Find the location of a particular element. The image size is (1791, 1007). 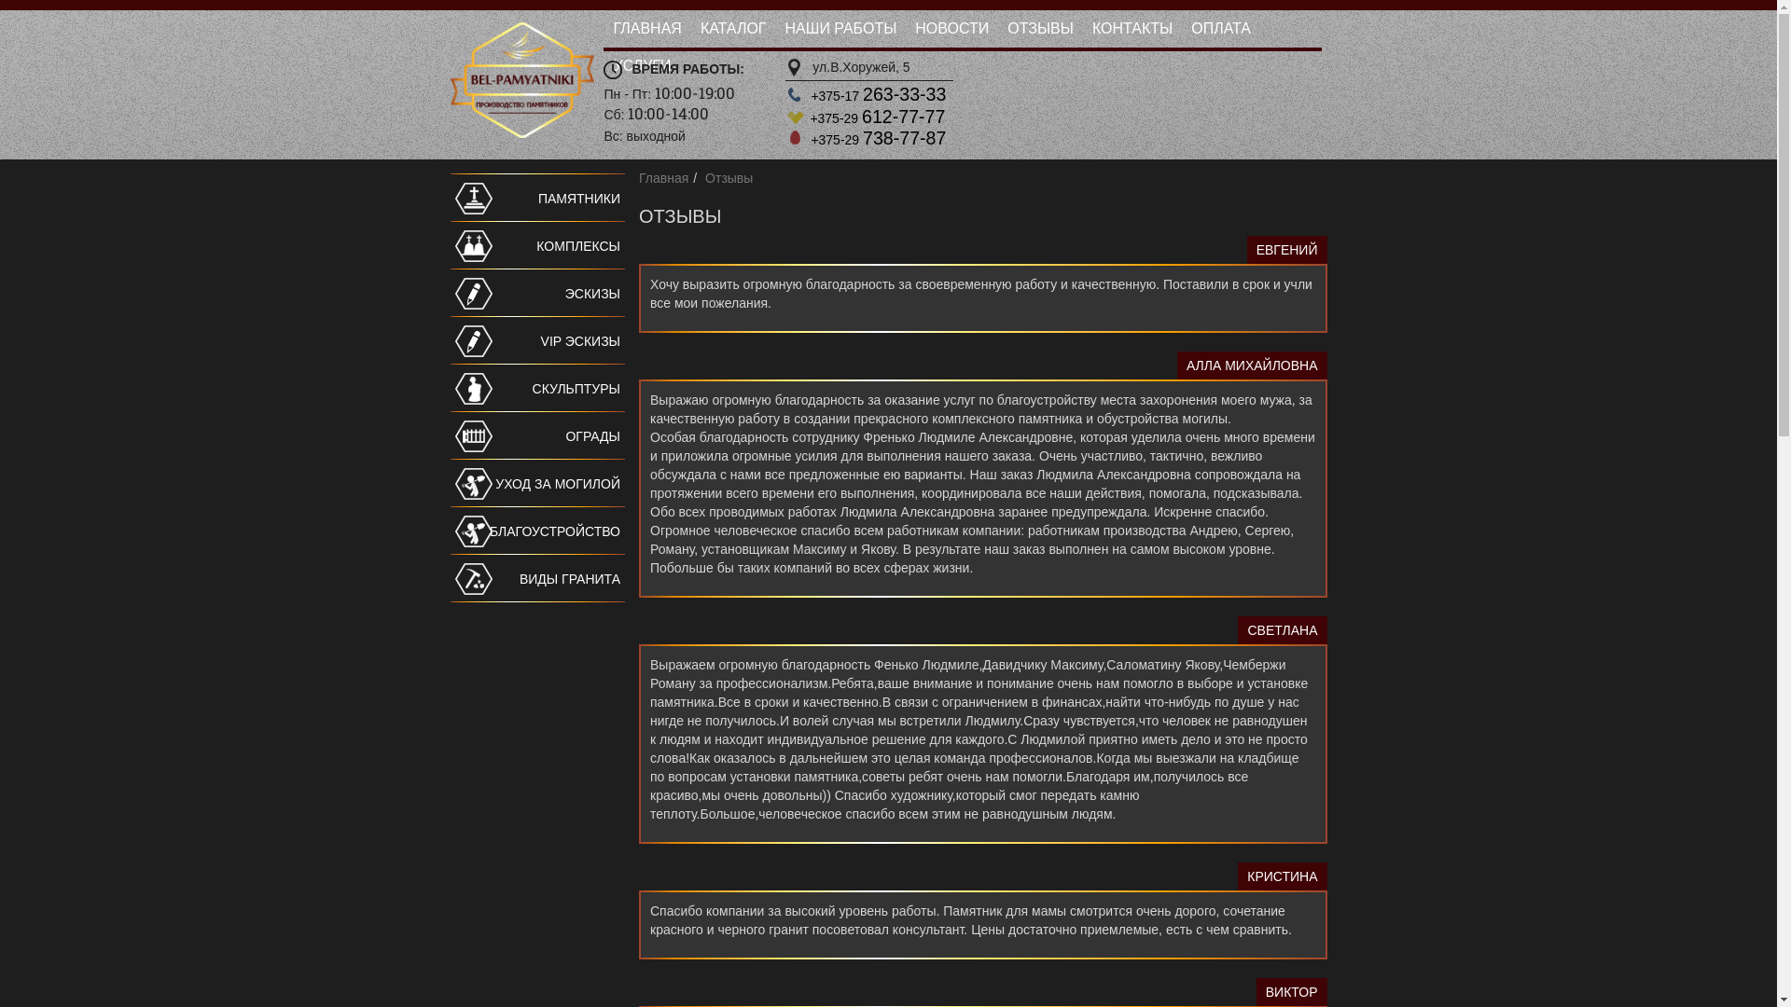

+375-29 612-77-77 is located at coordinates (877, 117).